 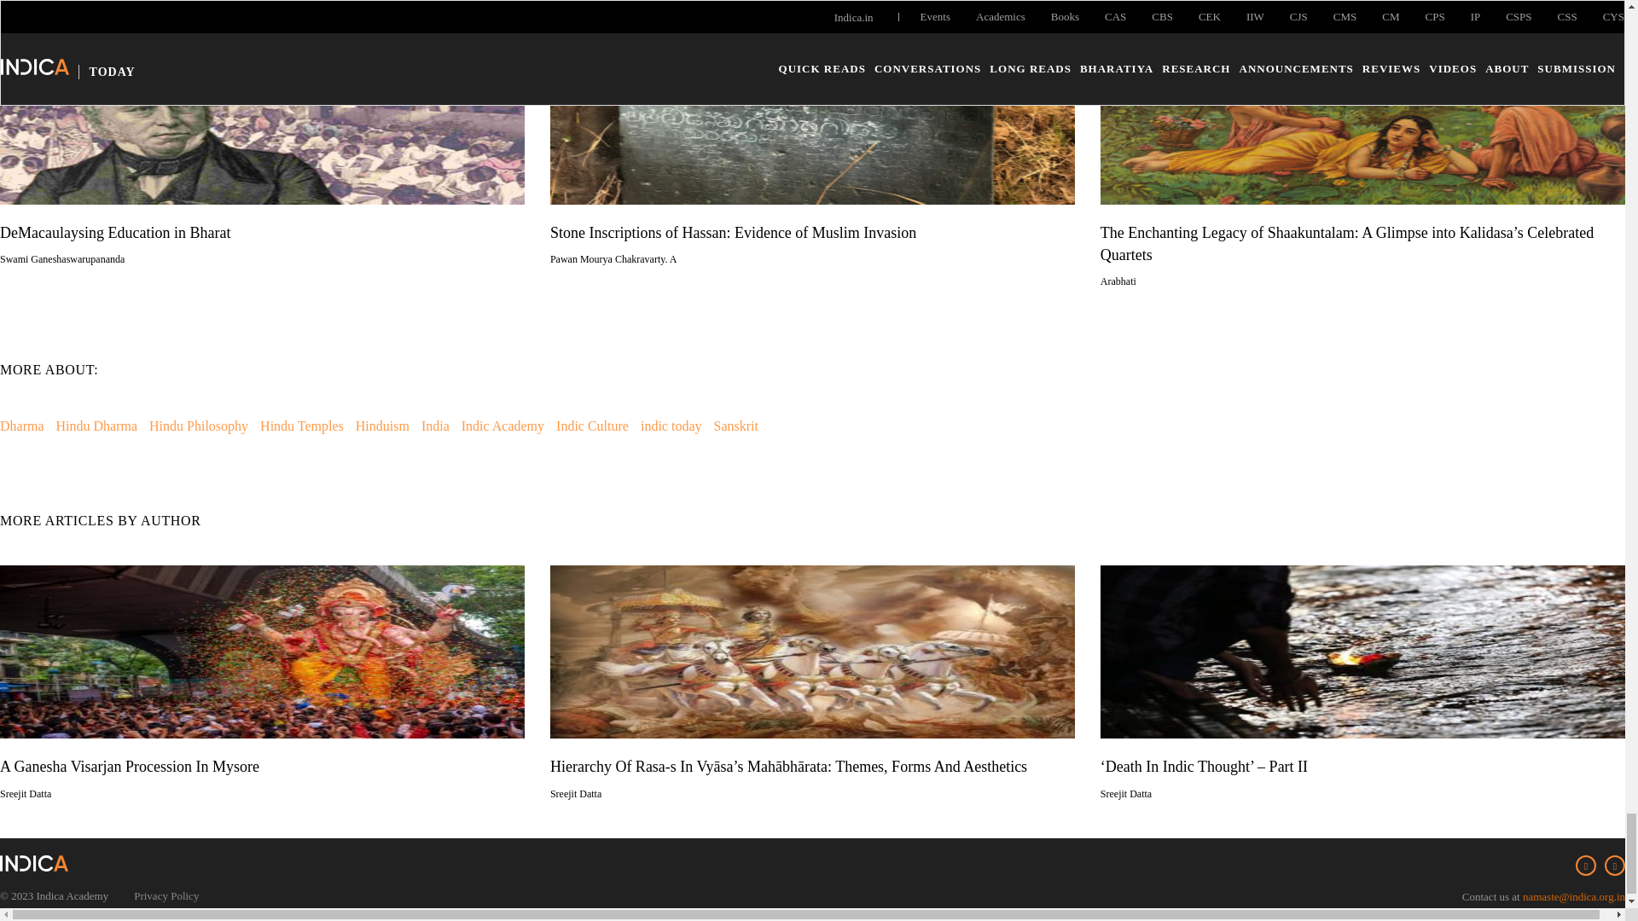 I want to click on Hindu Temples, so click(x=302, y=426).